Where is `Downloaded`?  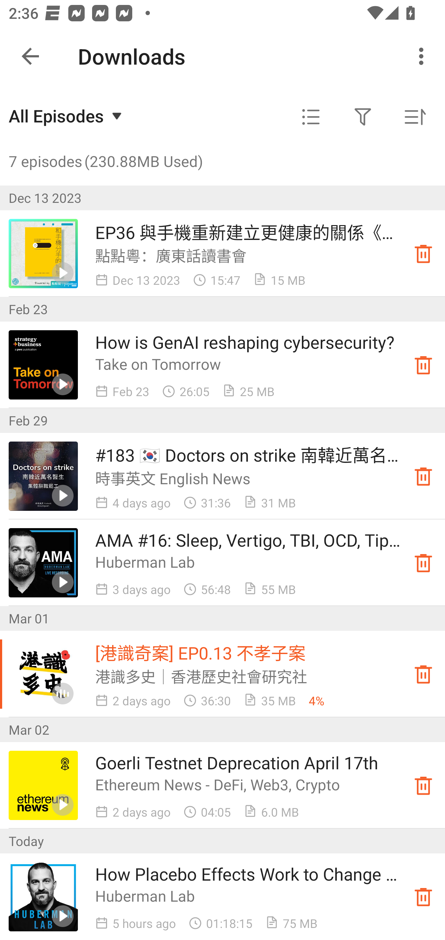
Downloaded is located at coordinates (423, 897).